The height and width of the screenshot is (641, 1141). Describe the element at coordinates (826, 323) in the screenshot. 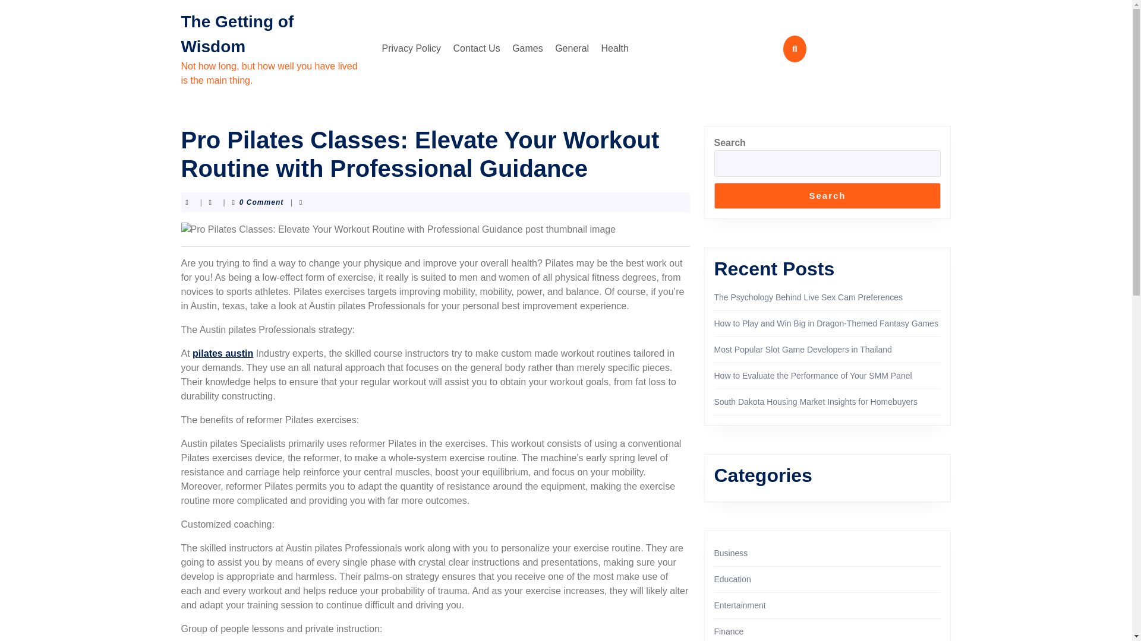

I see `How to Play and Win Big in Dragon-Themed Fantasy Games` at that location.